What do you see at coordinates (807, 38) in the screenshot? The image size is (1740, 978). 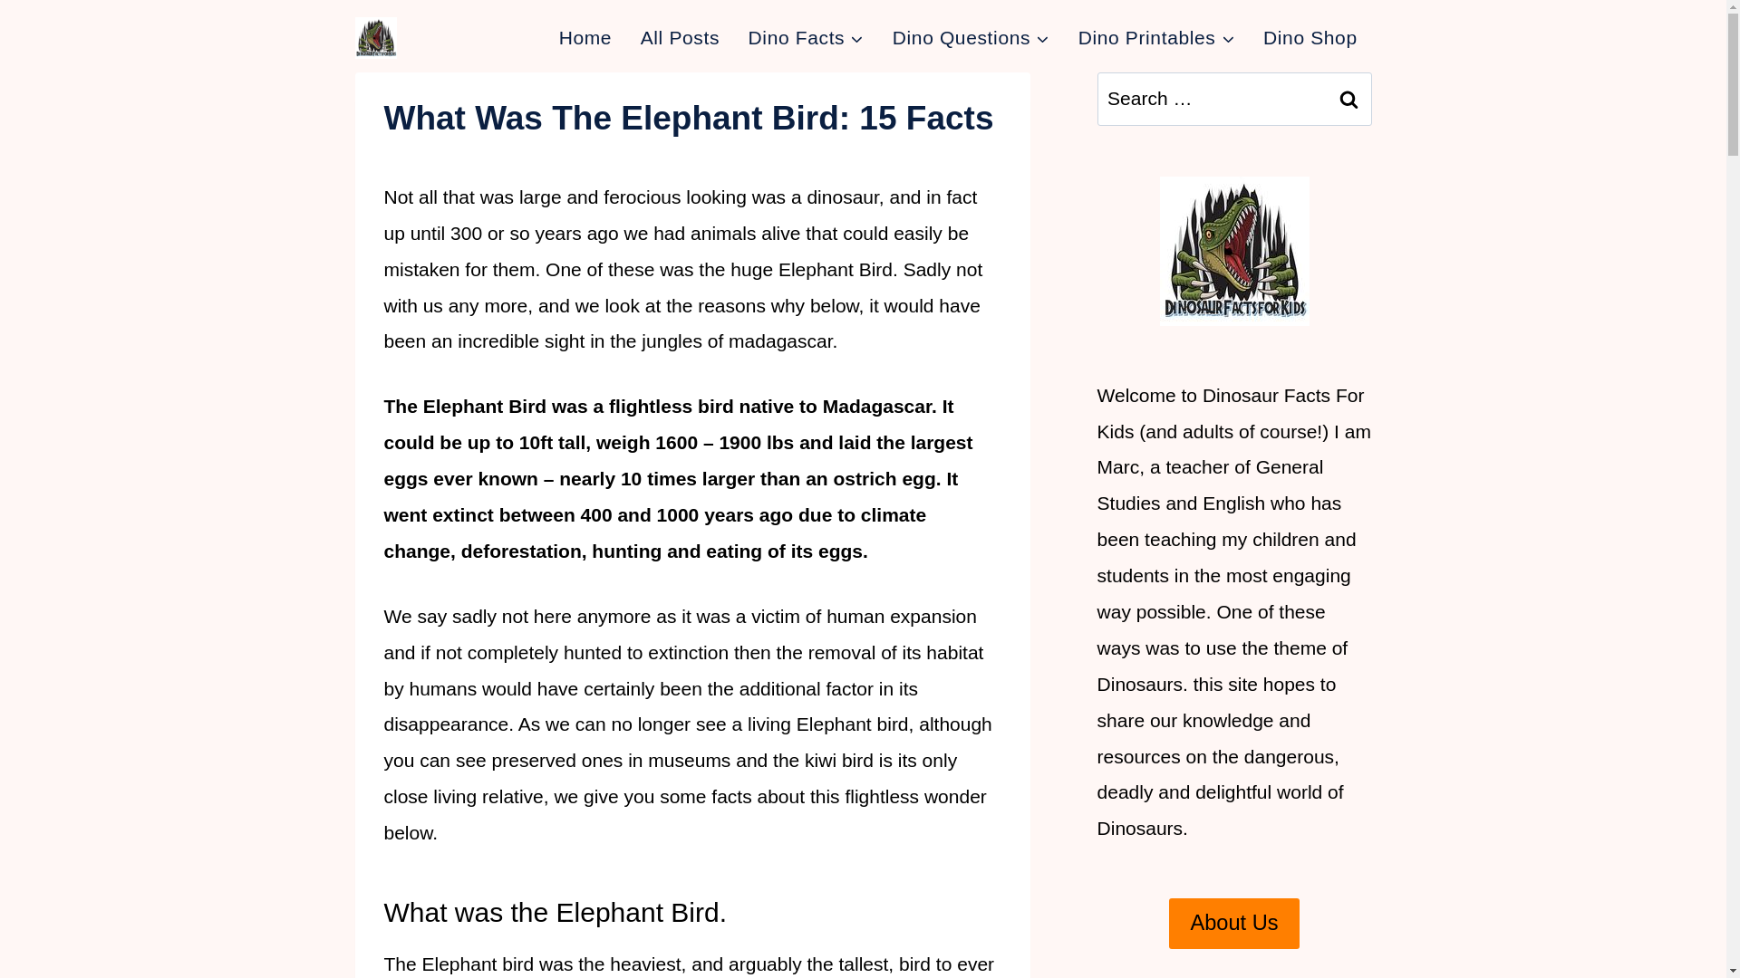 I see `Dino Facts` at bounding box center [807, 38].